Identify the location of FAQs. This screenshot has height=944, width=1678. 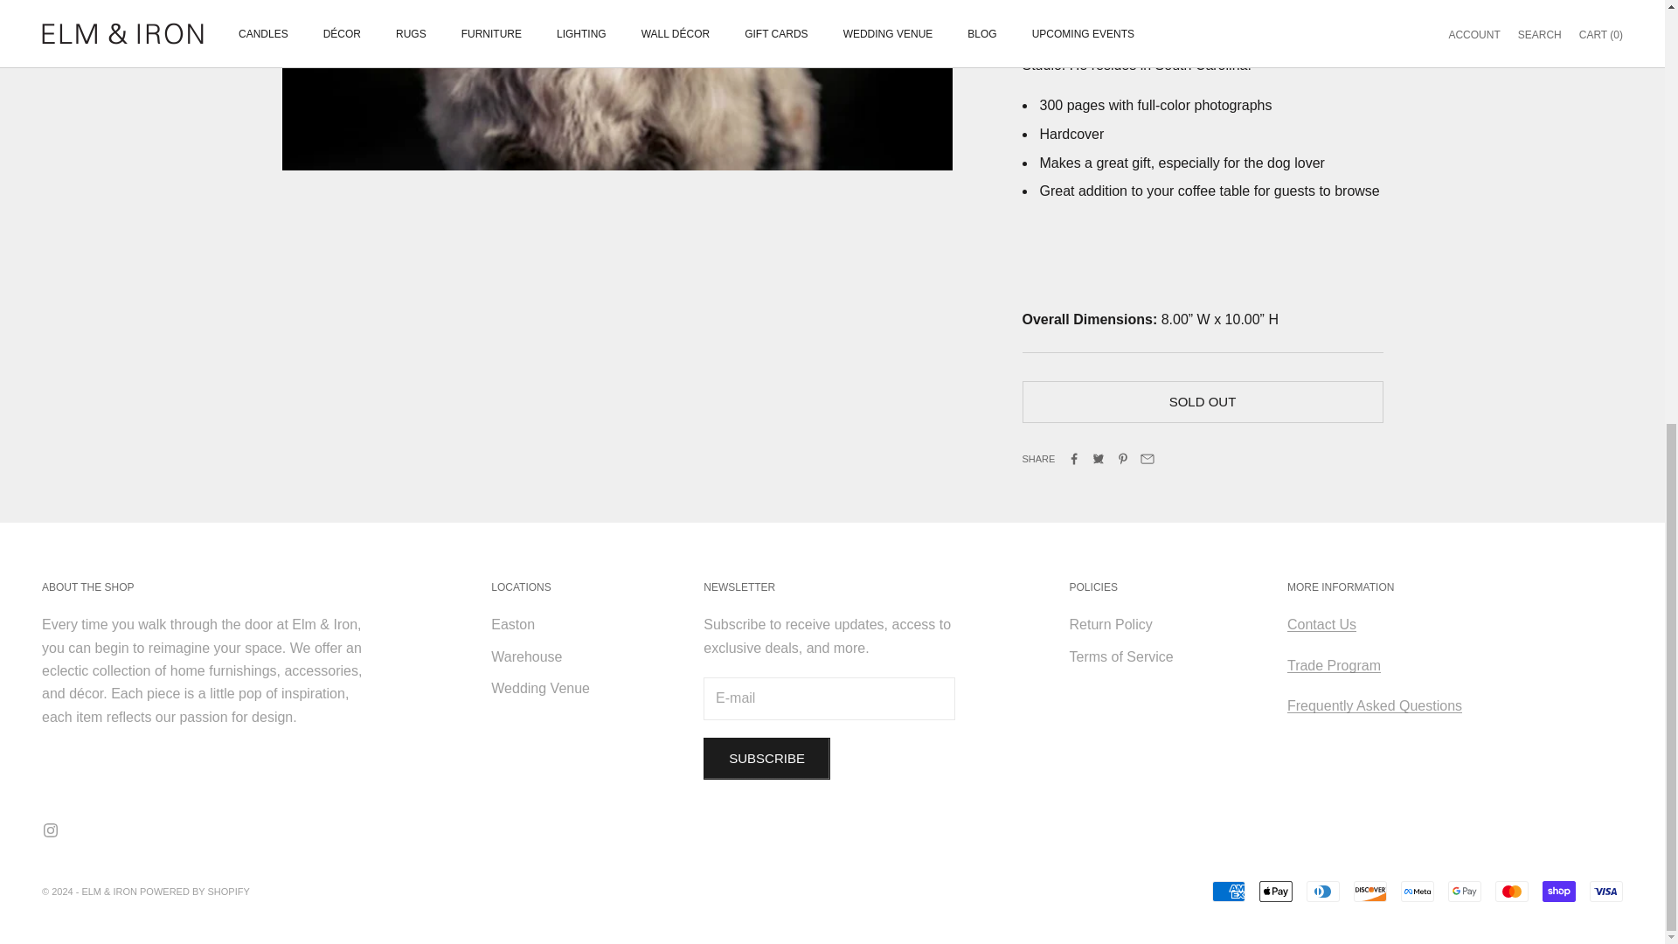
(1374, 706).